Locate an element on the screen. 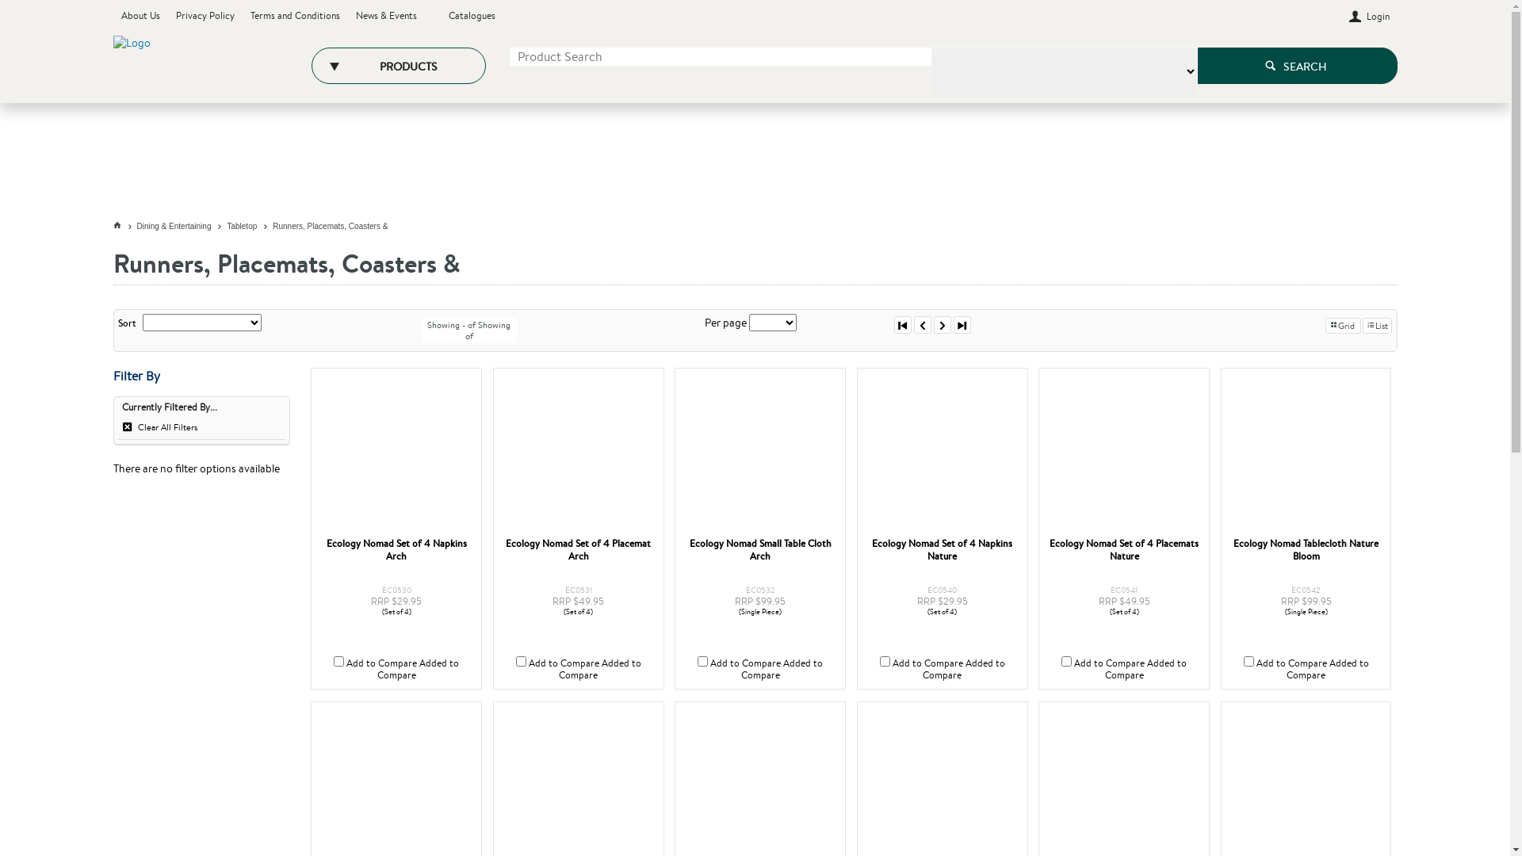  Ecology Nomad Small Table Cloth Arch is located at coordinates (761, 550).